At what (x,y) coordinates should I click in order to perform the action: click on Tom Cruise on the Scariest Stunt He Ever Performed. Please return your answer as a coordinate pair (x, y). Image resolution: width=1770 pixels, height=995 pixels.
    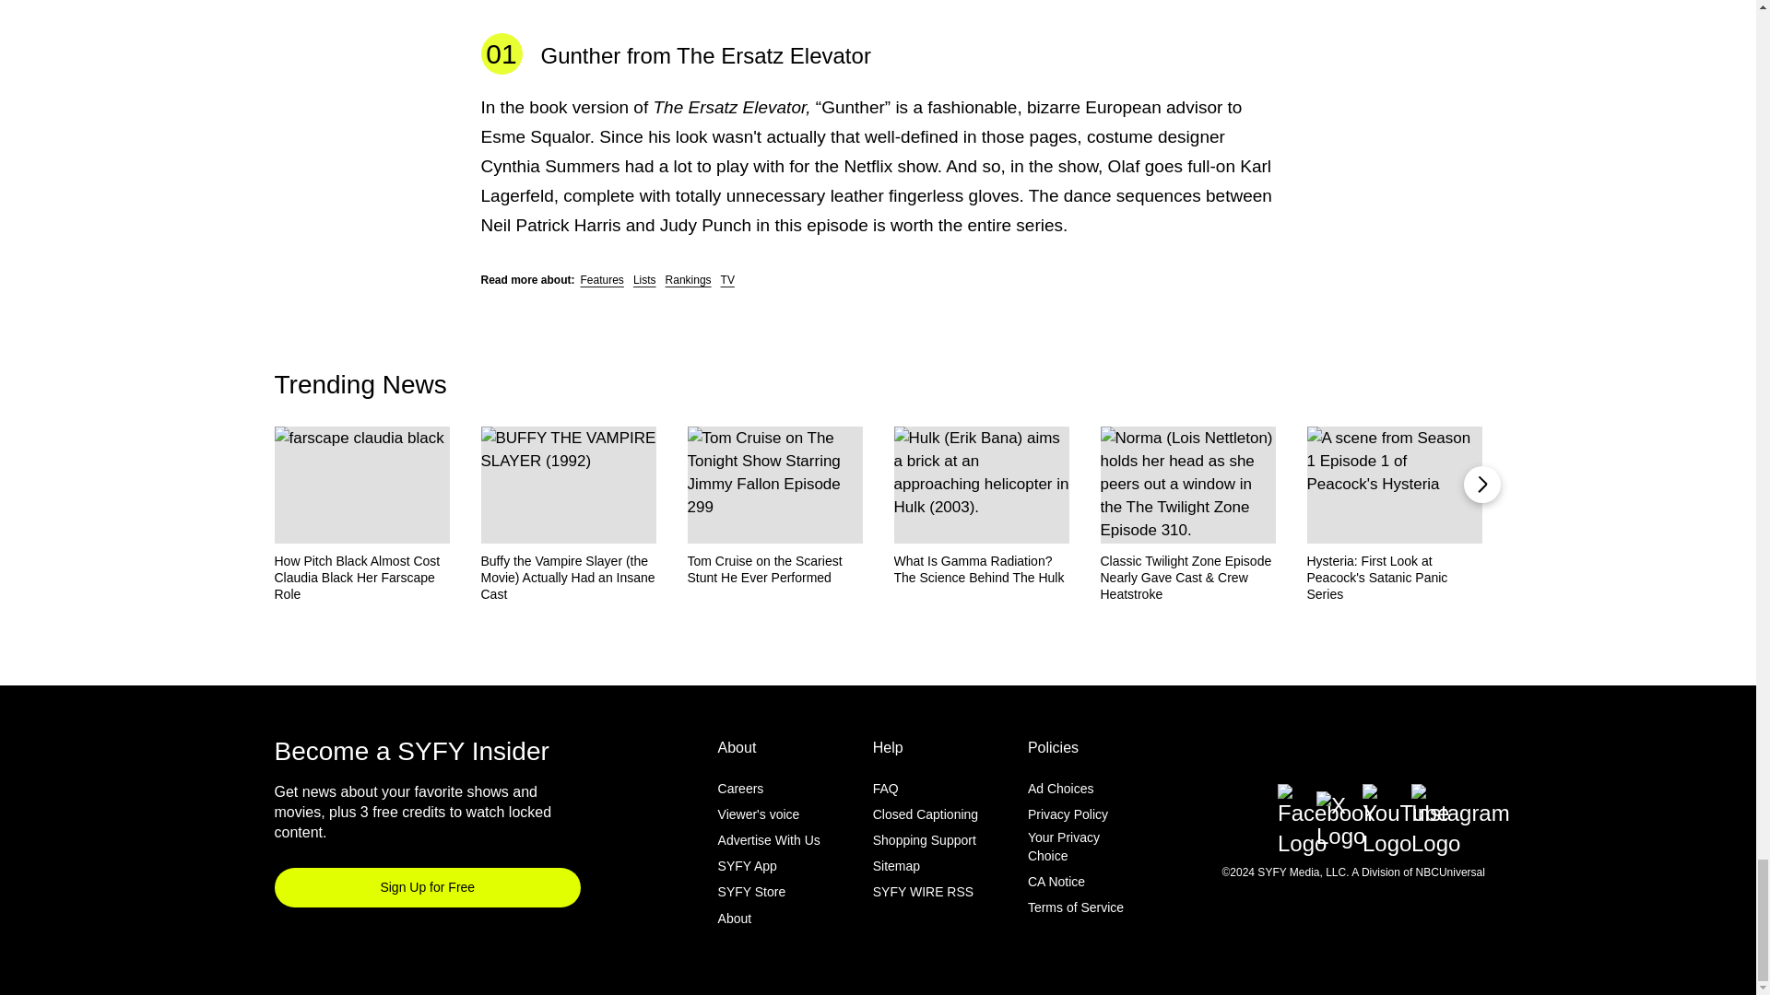
    Looking at the image, I should click on (775, 569).